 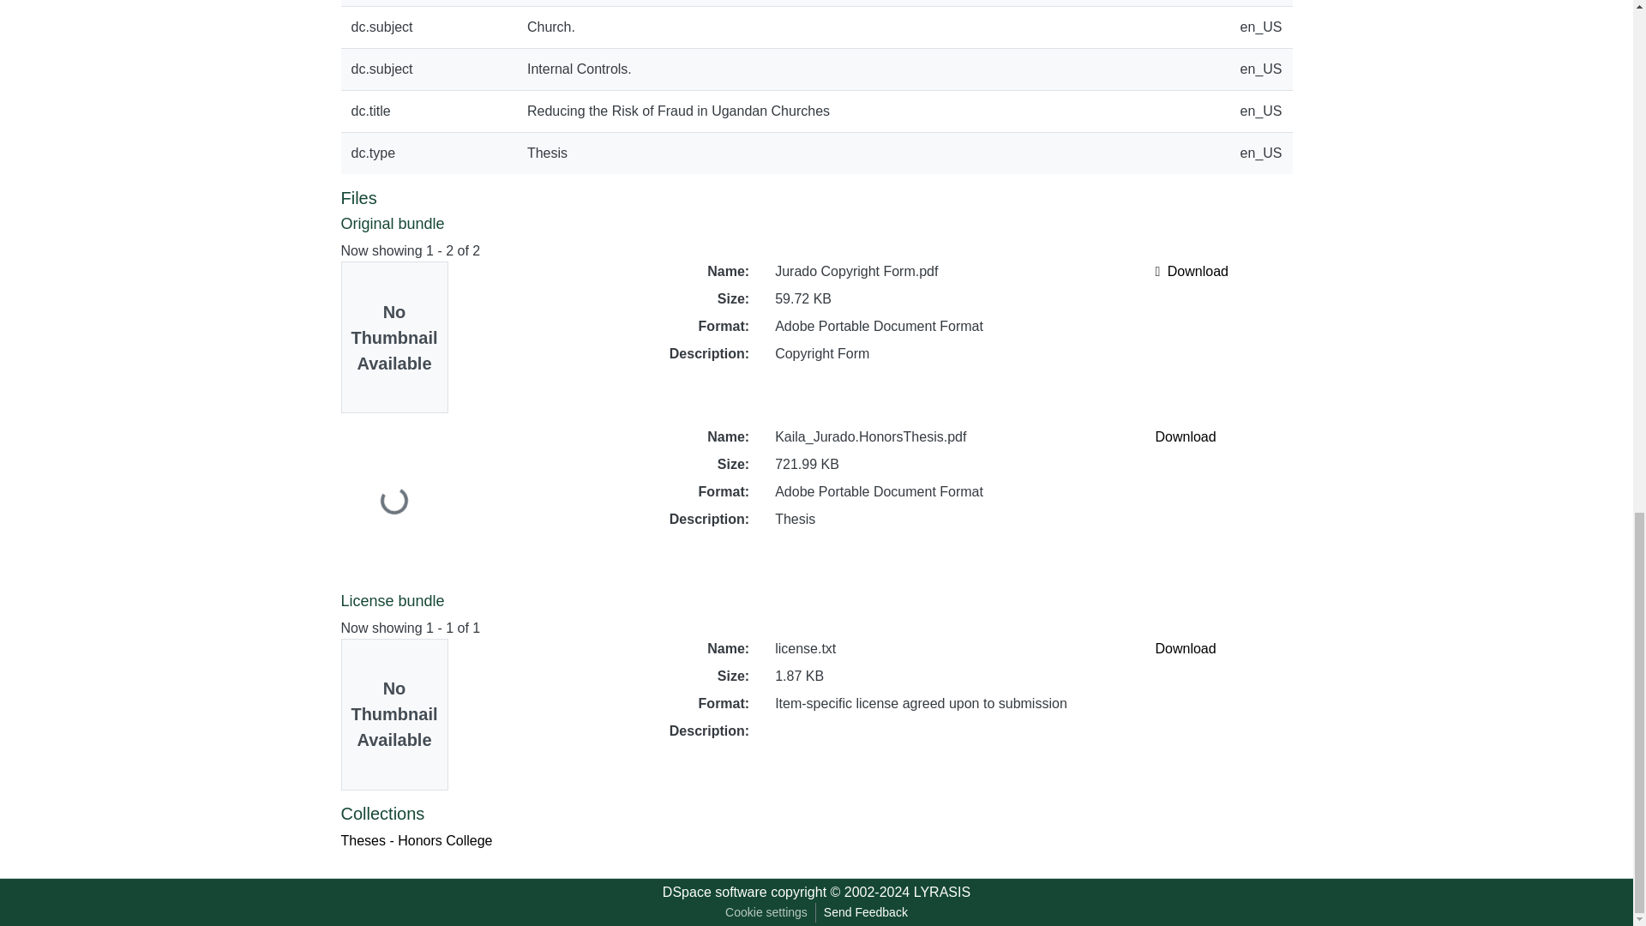 I want to click on Download, so click(x=1185, y=437).